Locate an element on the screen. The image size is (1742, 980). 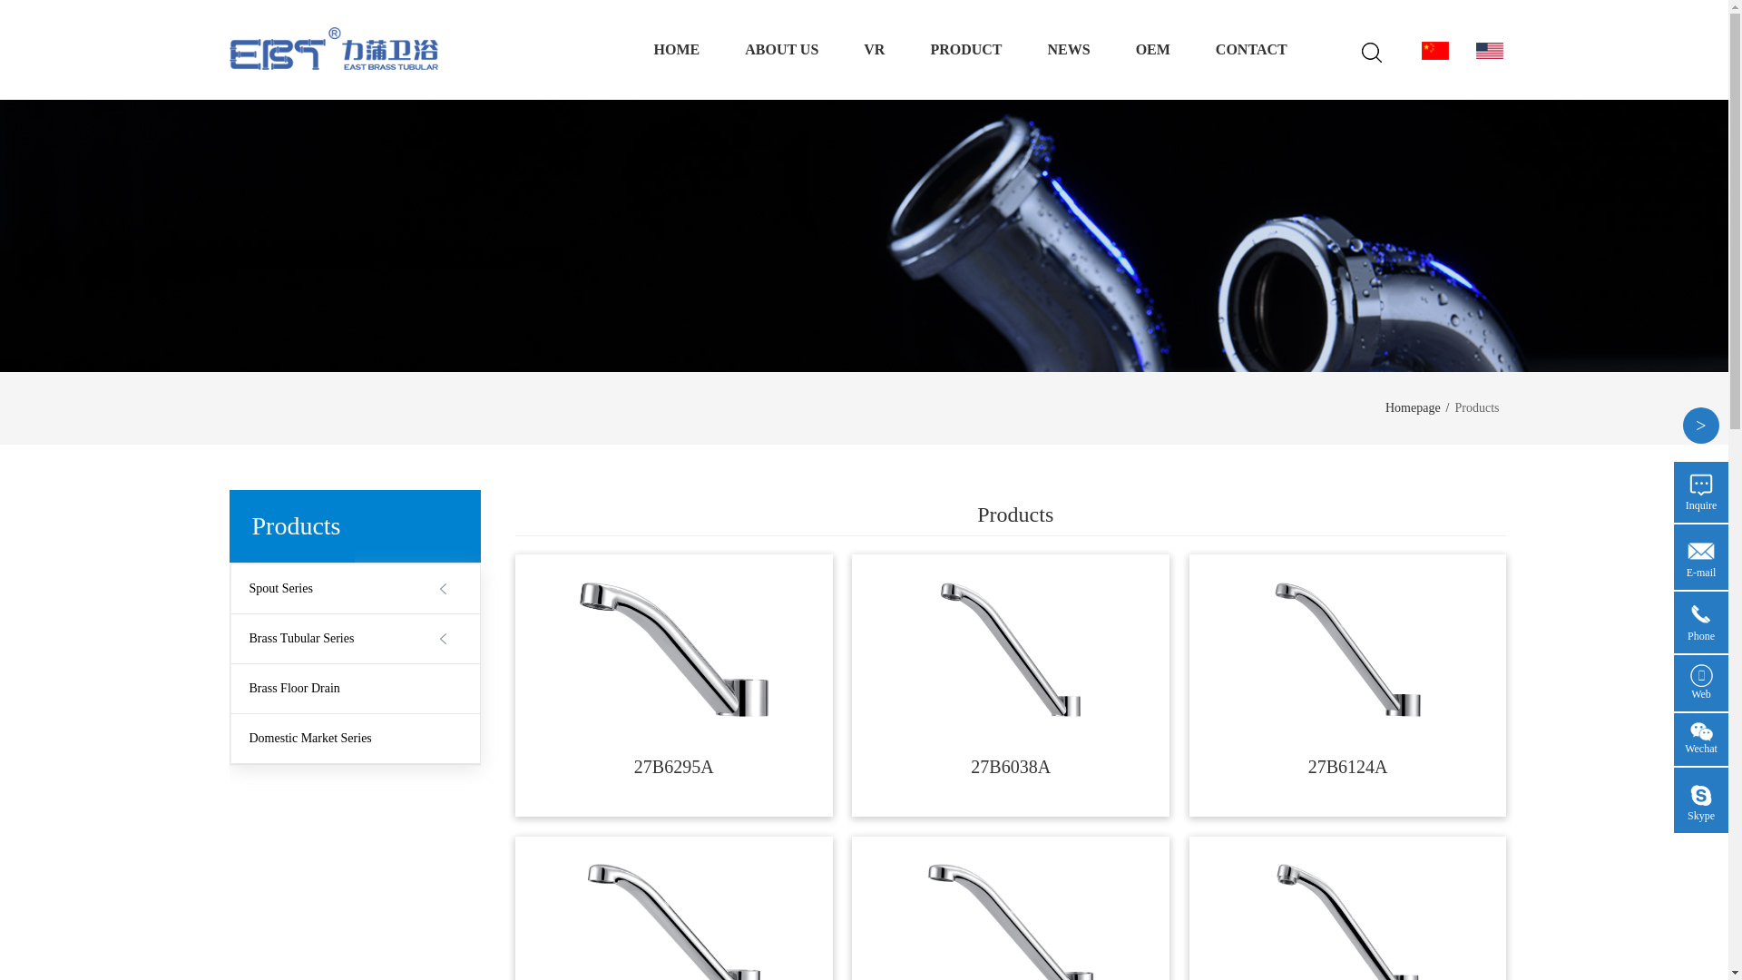
VR is located at coordinates (875, 49).